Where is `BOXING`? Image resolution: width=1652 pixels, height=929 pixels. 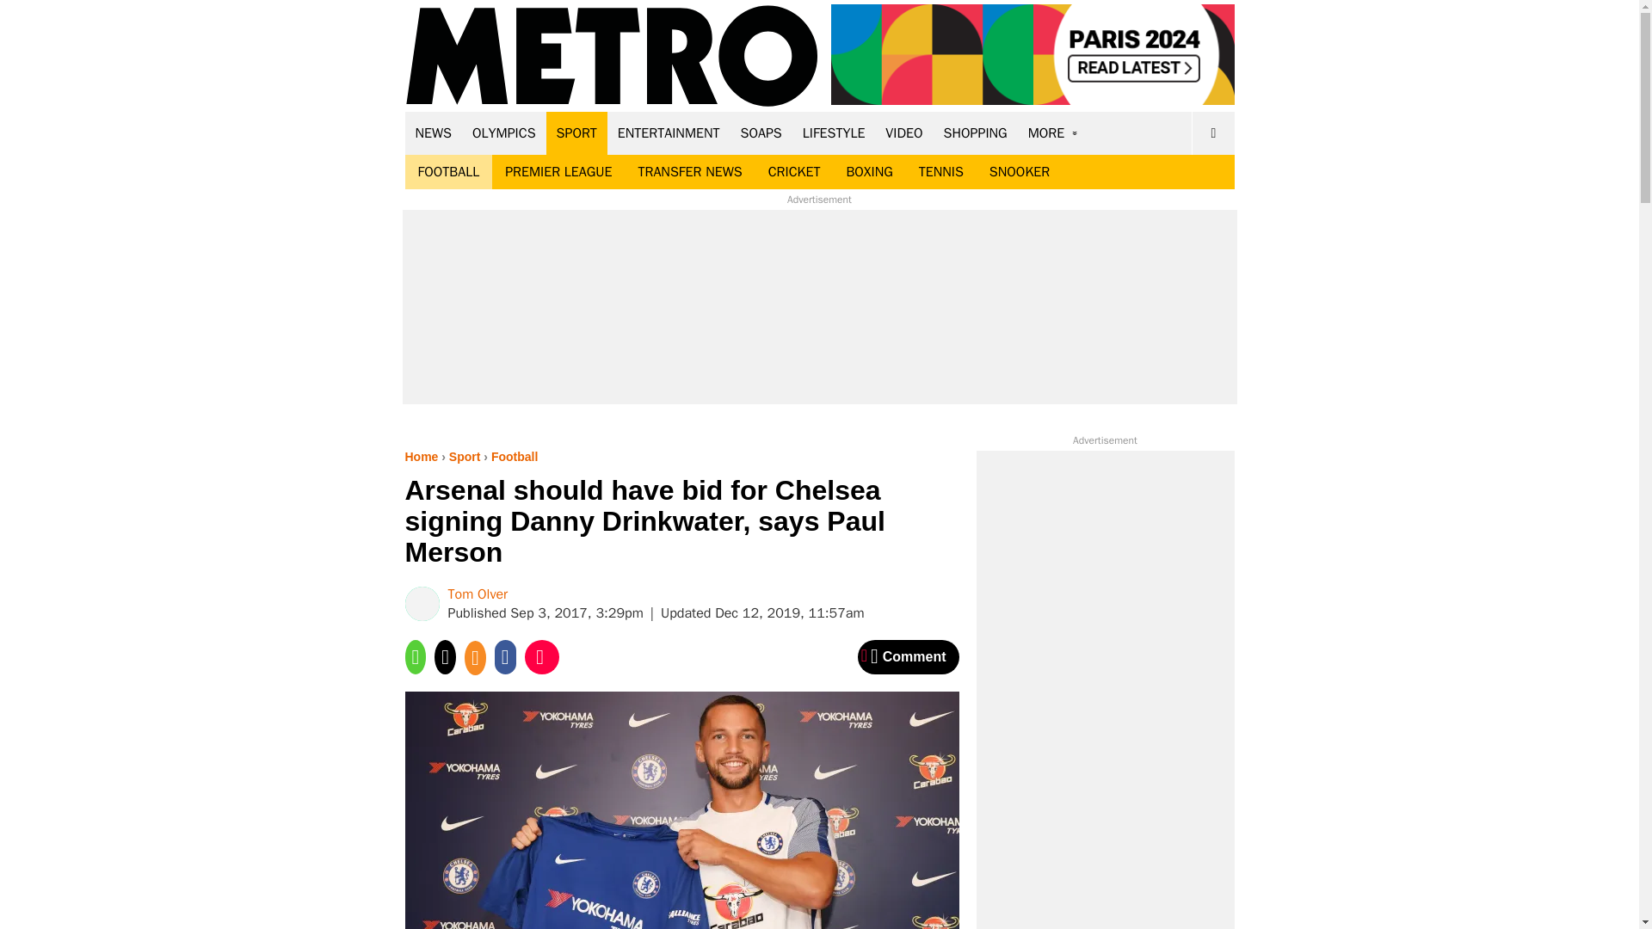 BOXING is located at coordinates (869, 172).